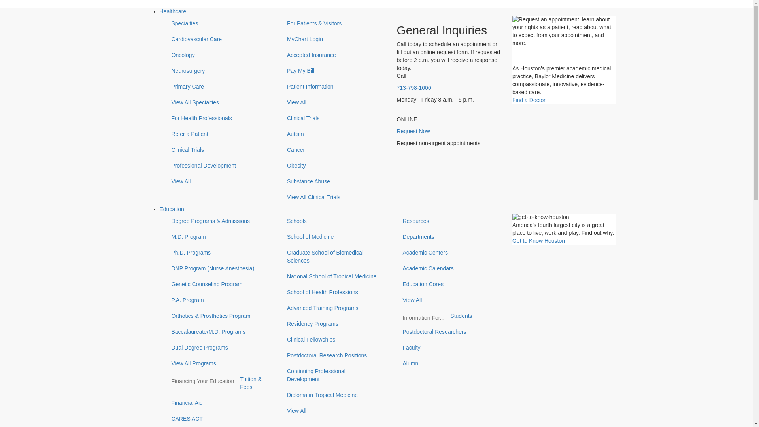 The width and height of the screenshot is (759, 427). What do you see at coordinates (333, 39) in the screenshot?
I see `MyChart Login` at bounding box center [333, 39].